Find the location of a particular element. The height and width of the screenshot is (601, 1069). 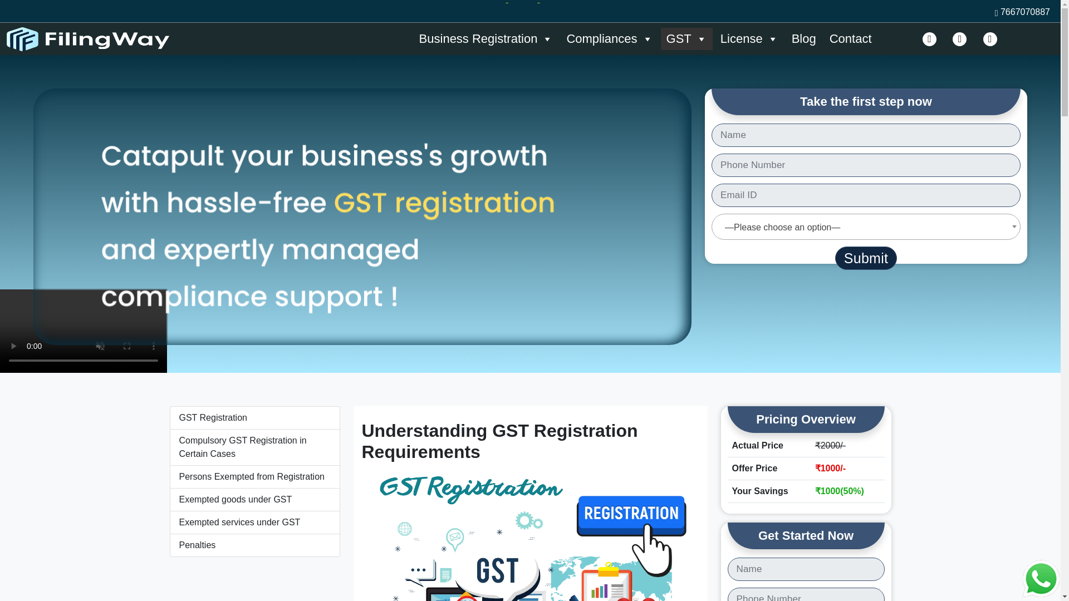

Compliances is located at coordinates (609, 38).